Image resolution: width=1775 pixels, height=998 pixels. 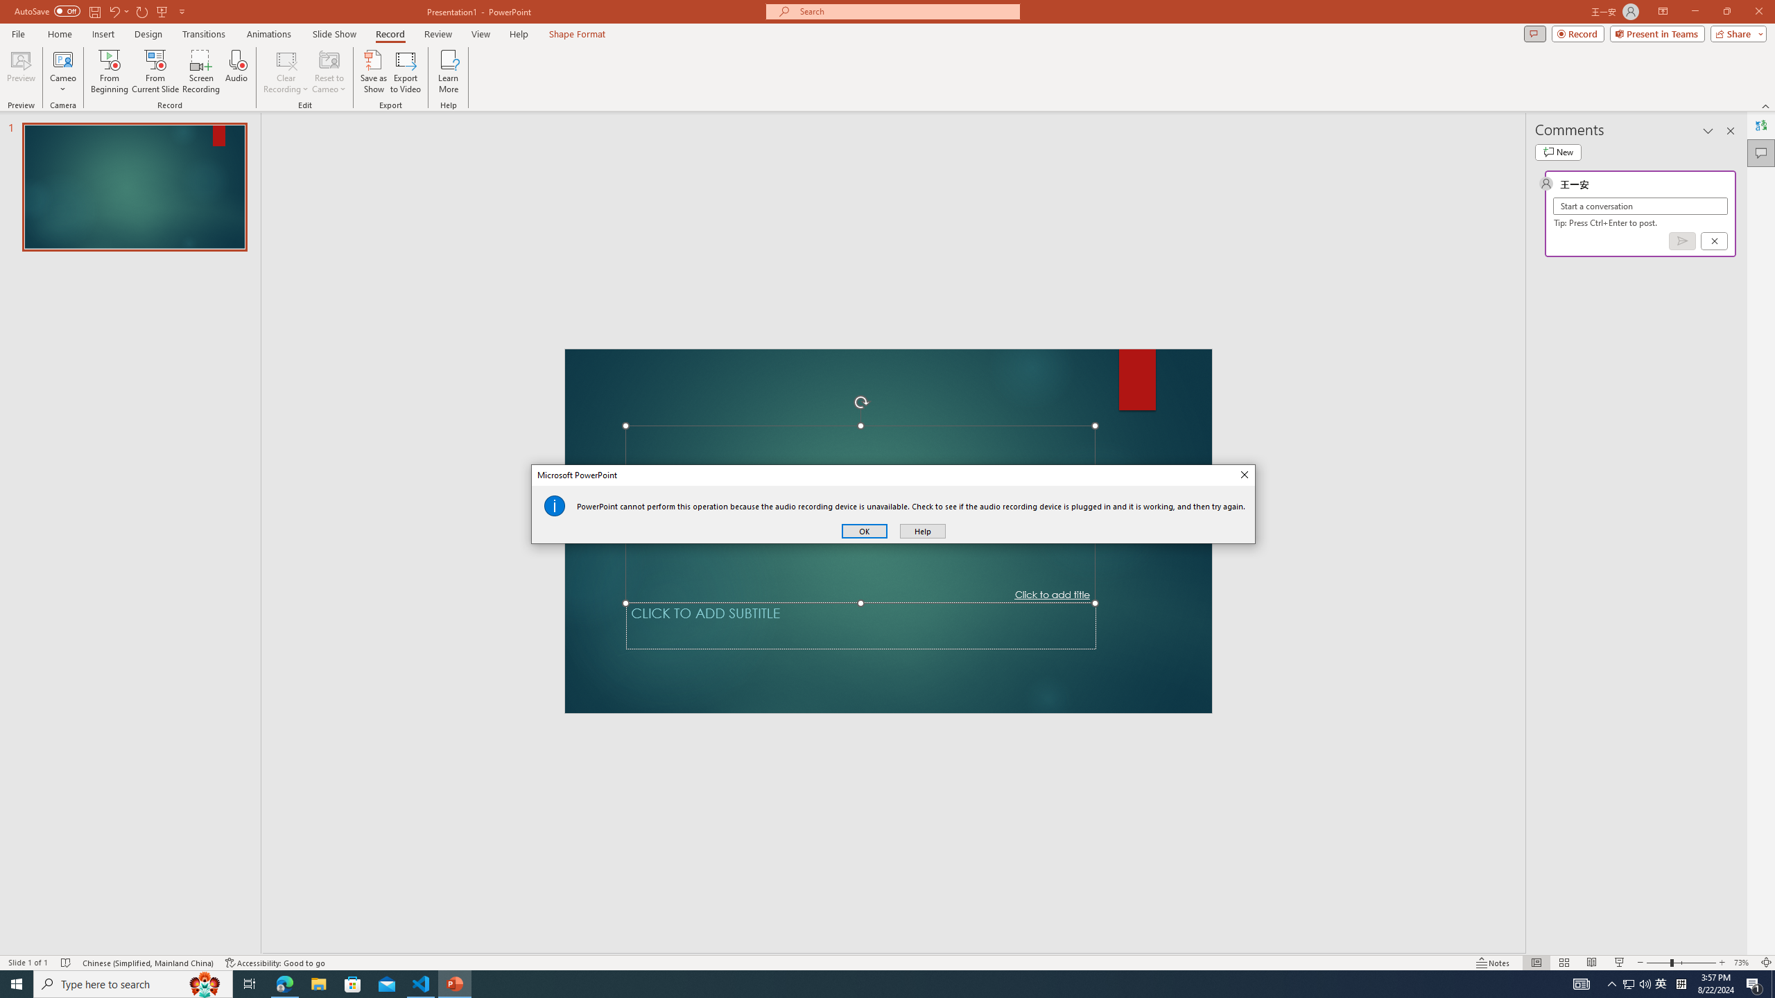 What do you see at coordinates (864, 531) in the screenshot?
I see `OK` at bounding box center [864, 531].